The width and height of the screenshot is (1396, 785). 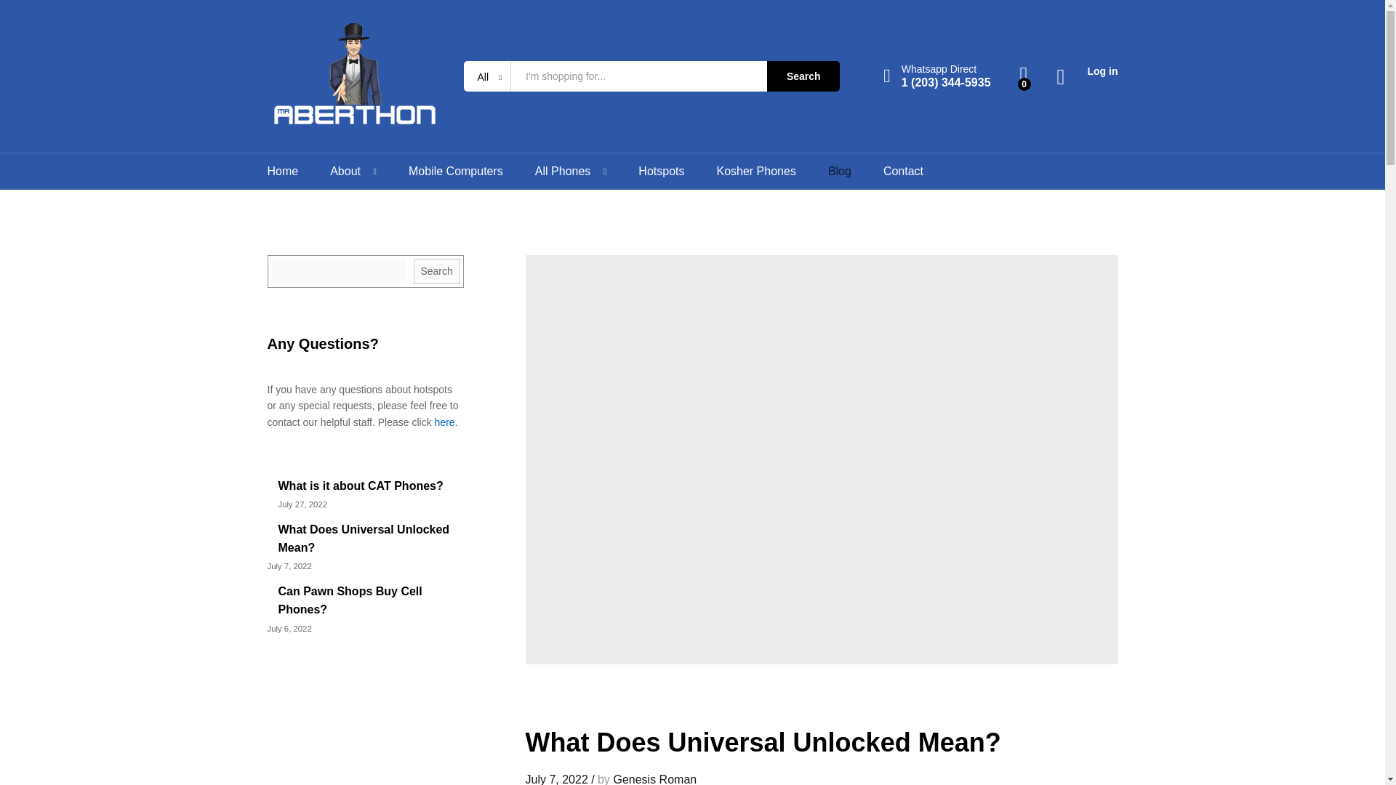 I want to click on Log in, so click(x=1087, y=71).